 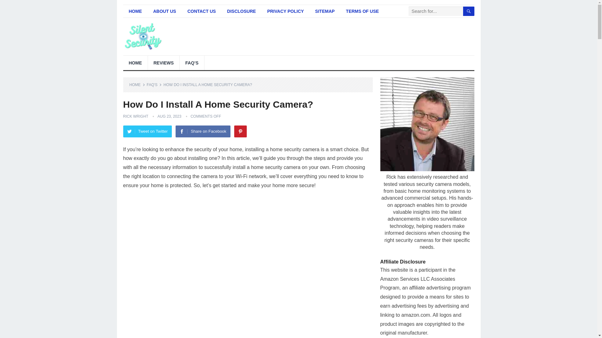 I want to click on RICK WRIGHT, so click(x=135, y=116).